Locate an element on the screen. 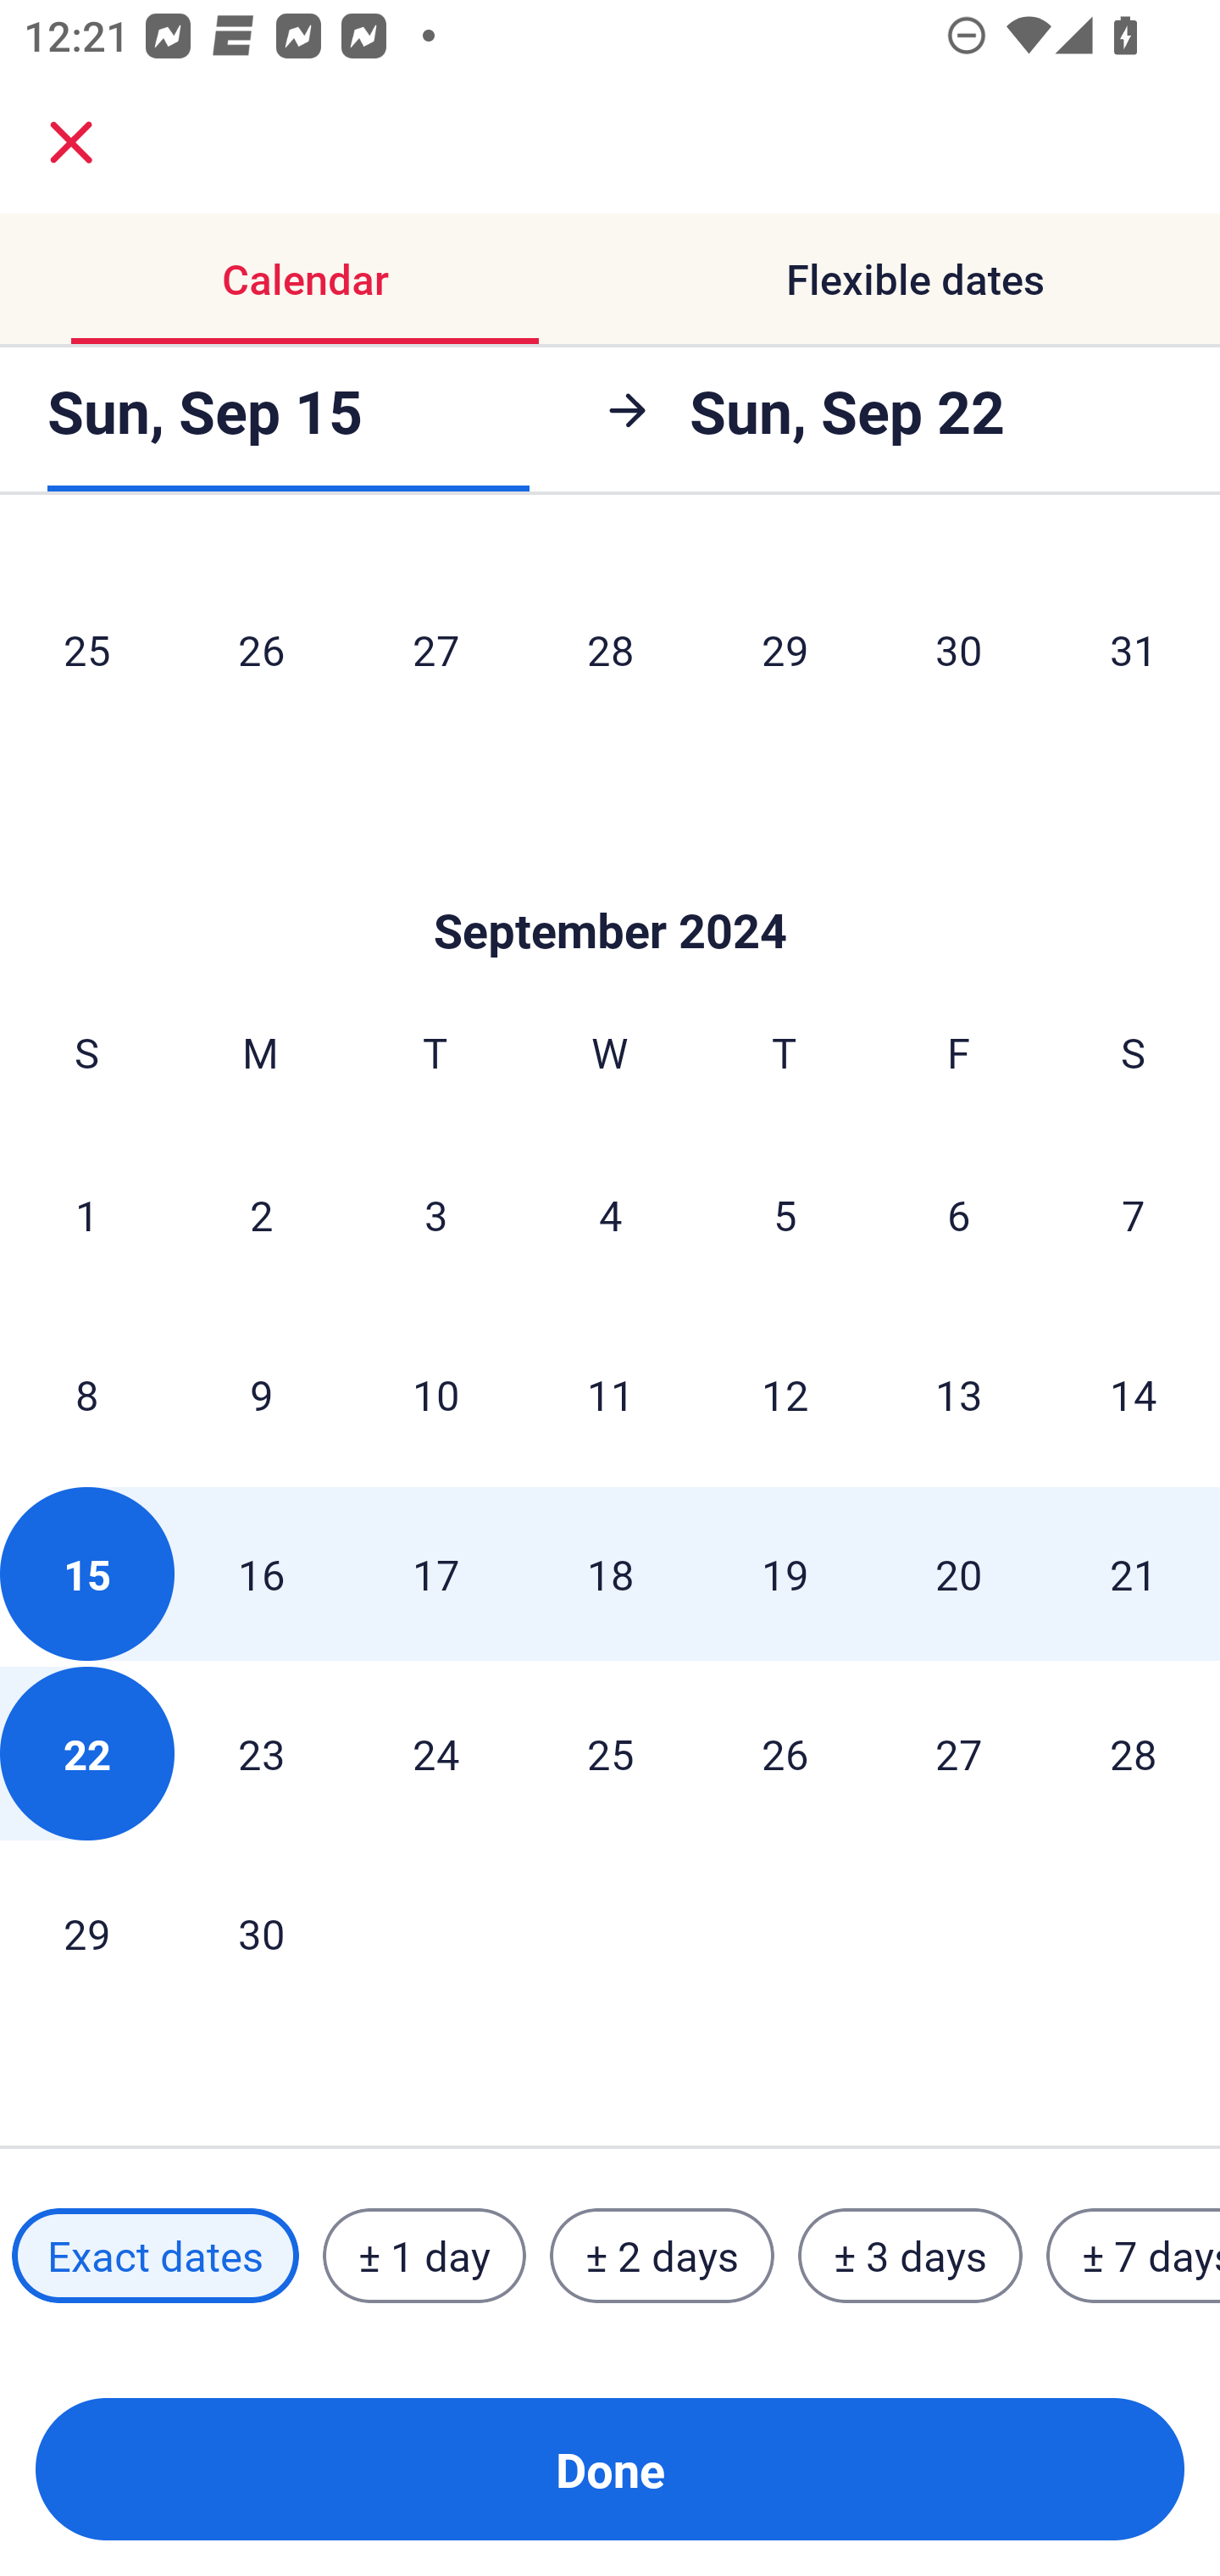 Image resolution: width=1220 pixels, height=2576 pixels. 25 Wednesday, September 25, 2024 is located at coordinates (610, 1752).